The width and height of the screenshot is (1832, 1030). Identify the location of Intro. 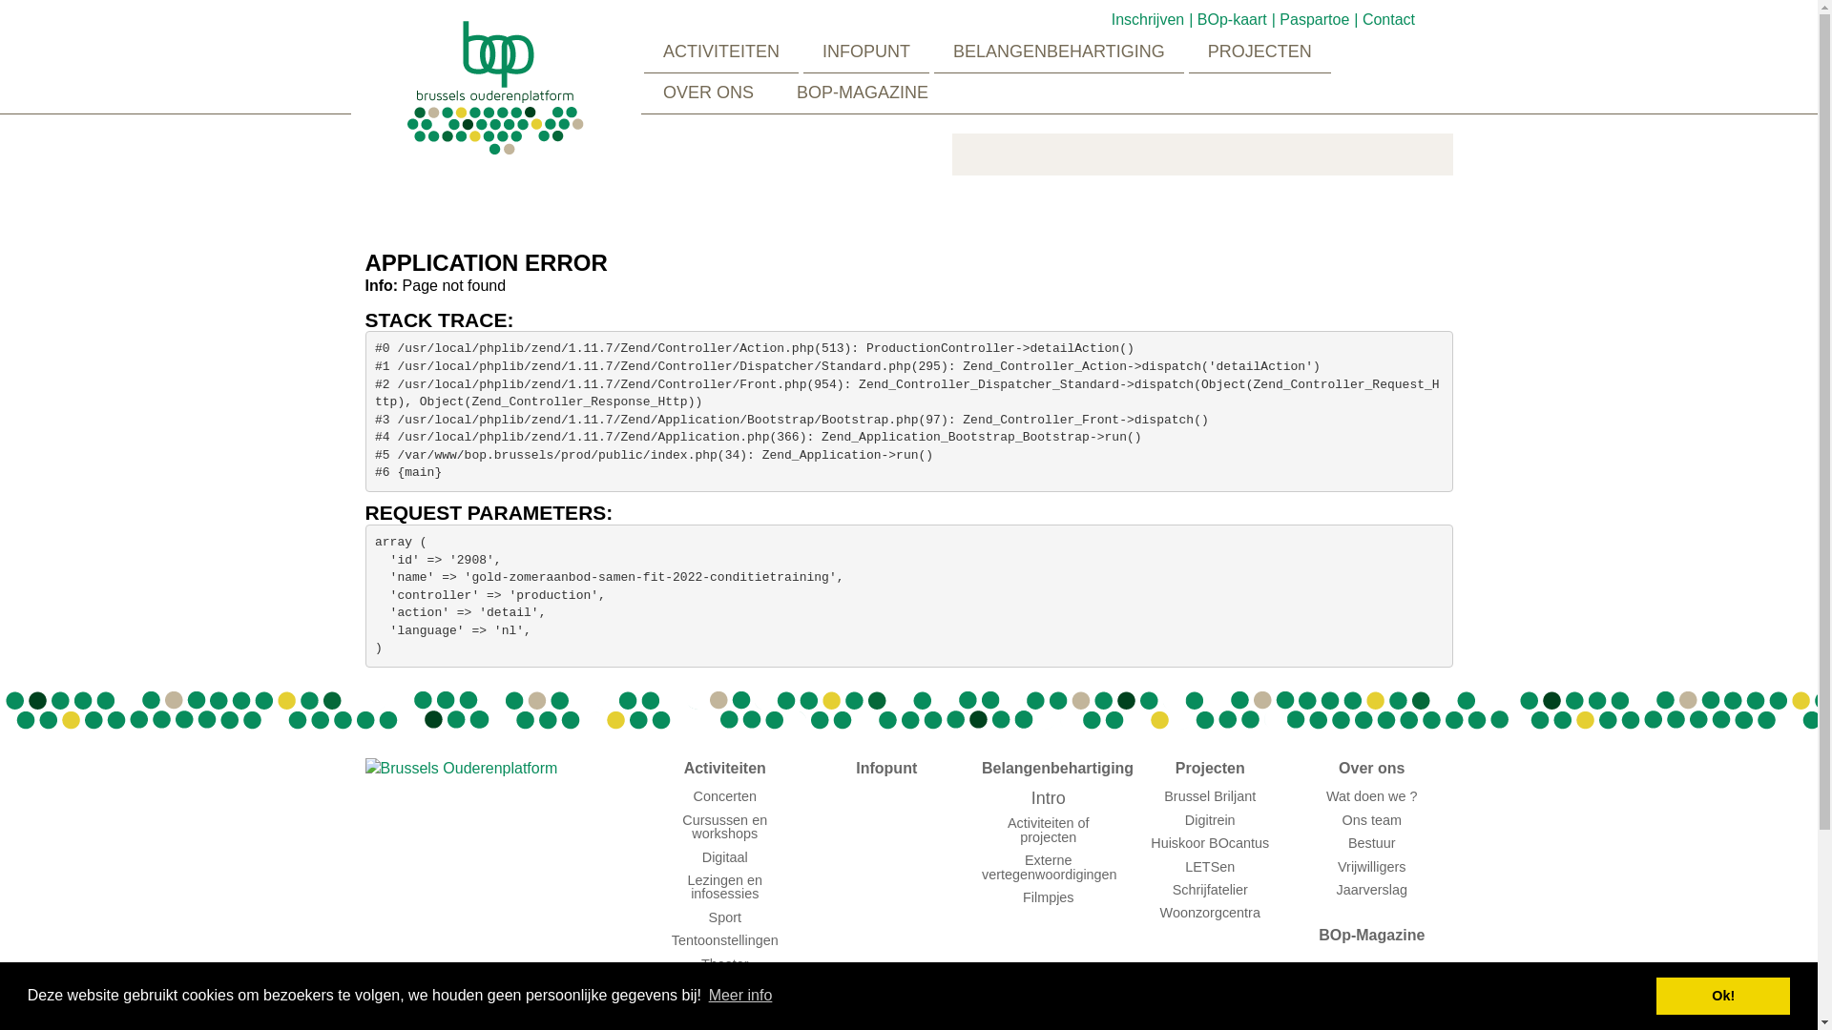
(1049, 798).